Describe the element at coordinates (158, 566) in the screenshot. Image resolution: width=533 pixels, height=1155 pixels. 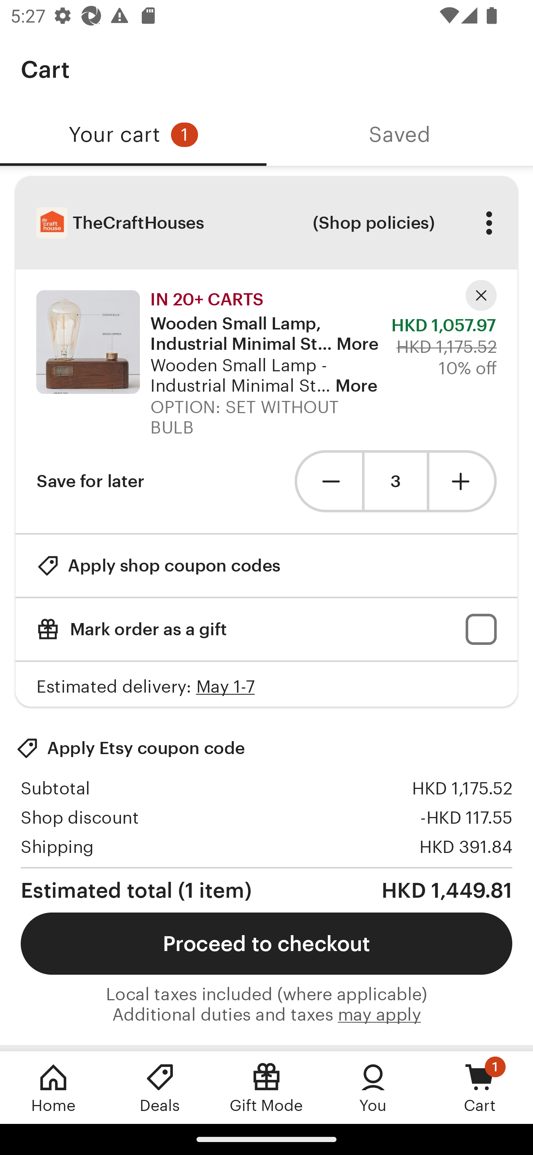
I see `Apply shop coupon codes` at that location.